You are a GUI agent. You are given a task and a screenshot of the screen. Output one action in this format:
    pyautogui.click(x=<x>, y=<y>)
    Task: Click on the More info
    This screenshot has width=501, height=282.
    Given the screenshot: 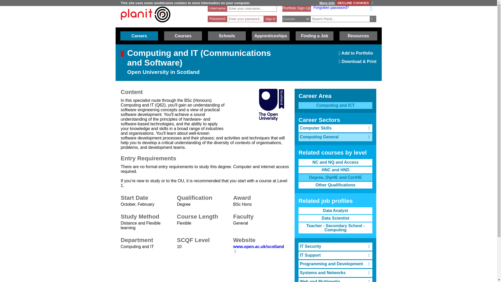 What is the action you would take?
    pyautogui.click(x=327, y=3)
    